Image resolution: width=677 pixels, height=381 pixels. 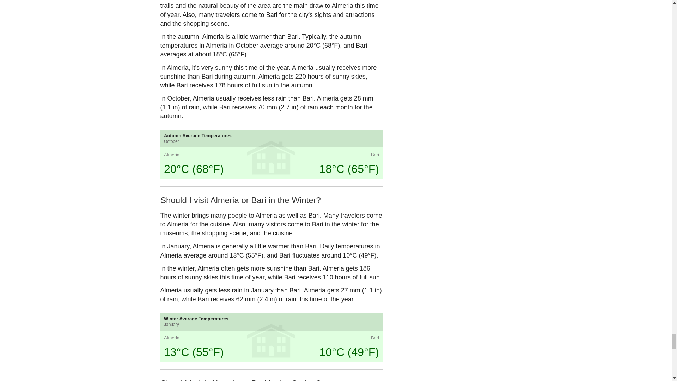 I want to click on Travel Costs for Palermo, so click(x=355, y=238).